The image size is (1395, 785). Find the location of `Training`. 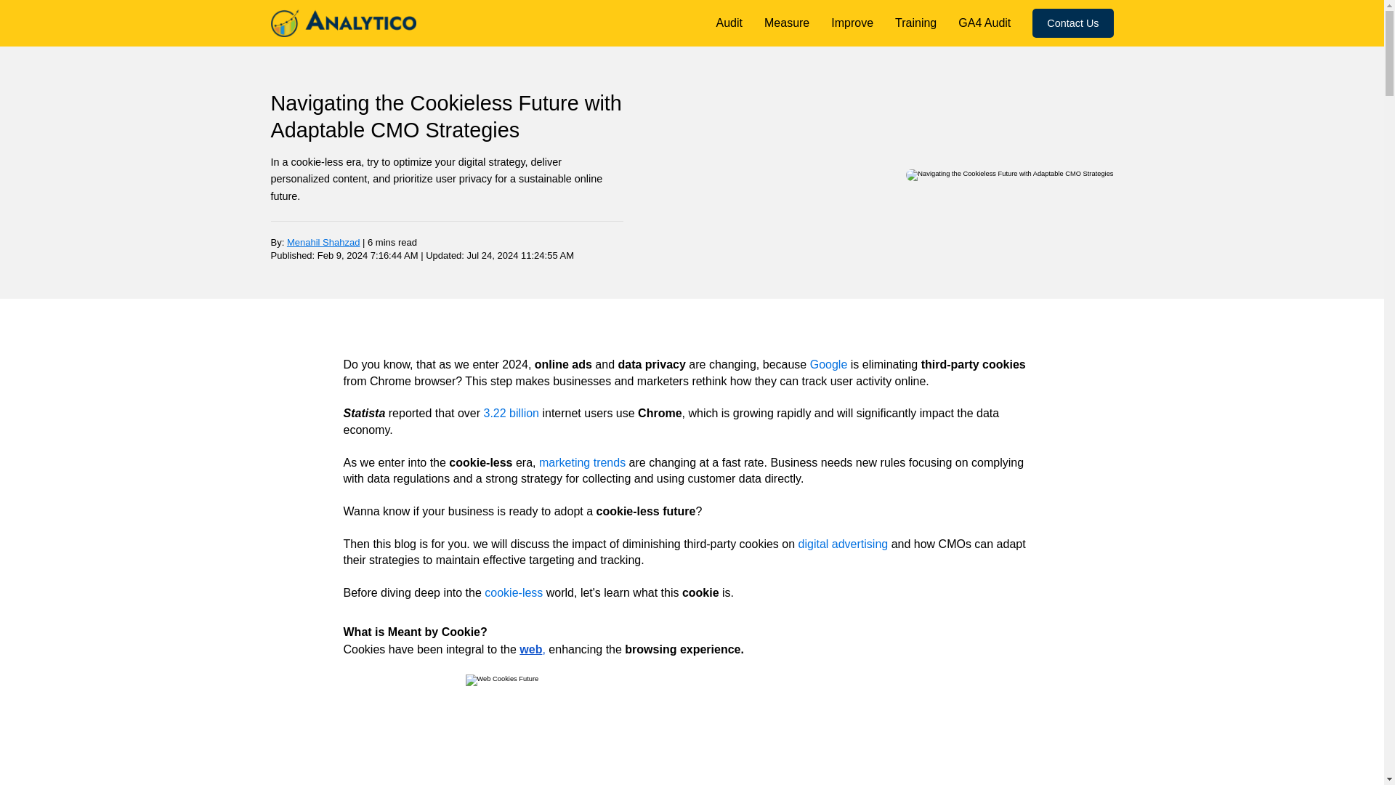

Training is located at coordinates (915, 22).